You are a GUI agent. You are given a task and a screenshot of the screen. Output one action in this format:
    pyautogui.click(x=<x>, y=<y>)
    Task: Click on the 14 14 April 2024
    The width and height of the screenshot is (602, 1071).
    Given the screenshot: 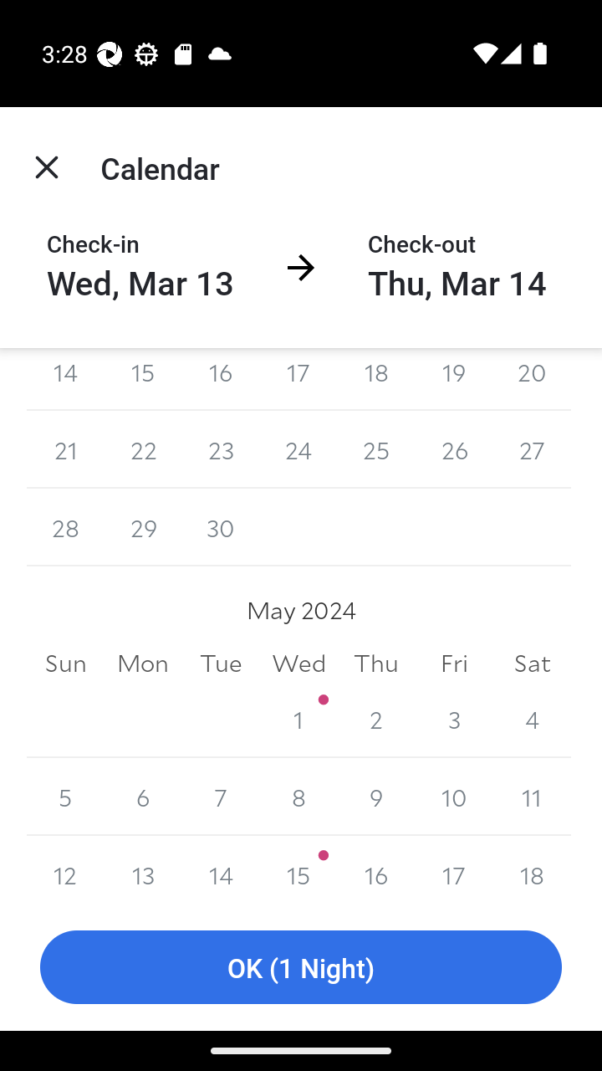 What is the action you would take?
    pyautogui.click(x=65, y=380)
    